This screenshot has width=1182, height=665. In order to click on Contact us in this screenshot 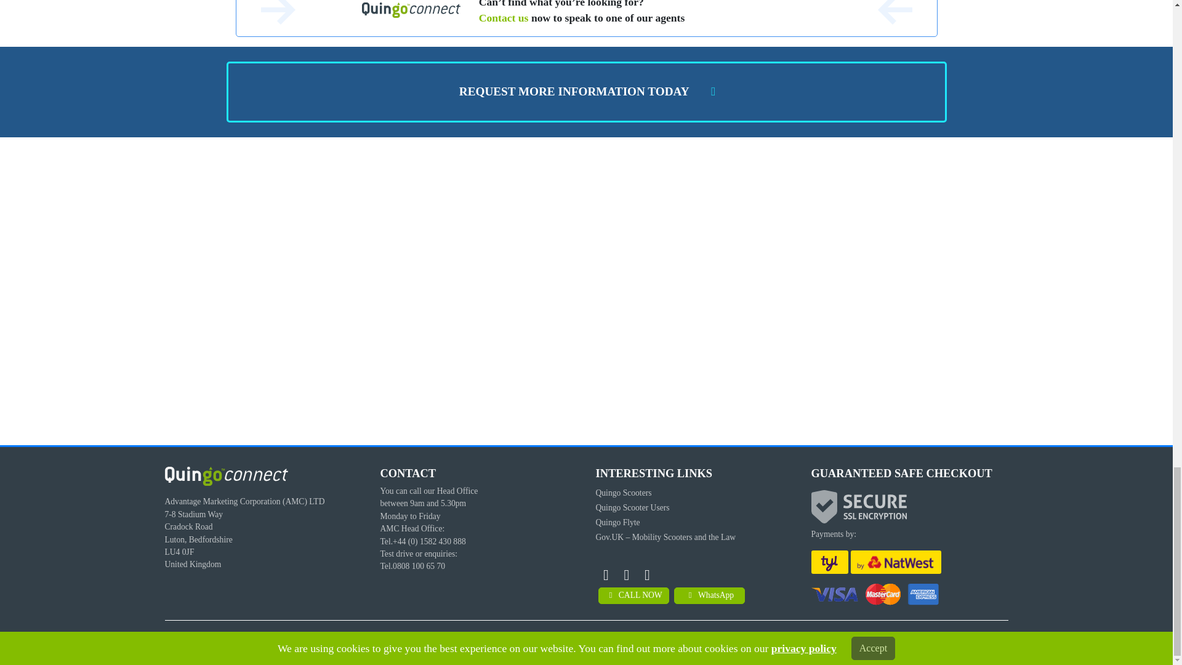, I will do `click(504, 17)`.